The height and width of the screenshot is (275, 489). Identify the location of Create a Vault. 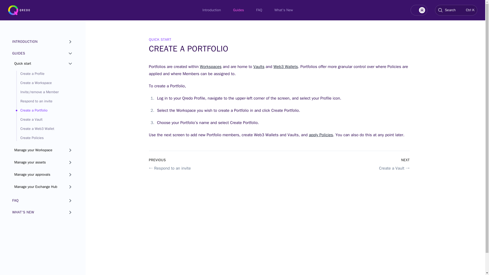
(45, 119).